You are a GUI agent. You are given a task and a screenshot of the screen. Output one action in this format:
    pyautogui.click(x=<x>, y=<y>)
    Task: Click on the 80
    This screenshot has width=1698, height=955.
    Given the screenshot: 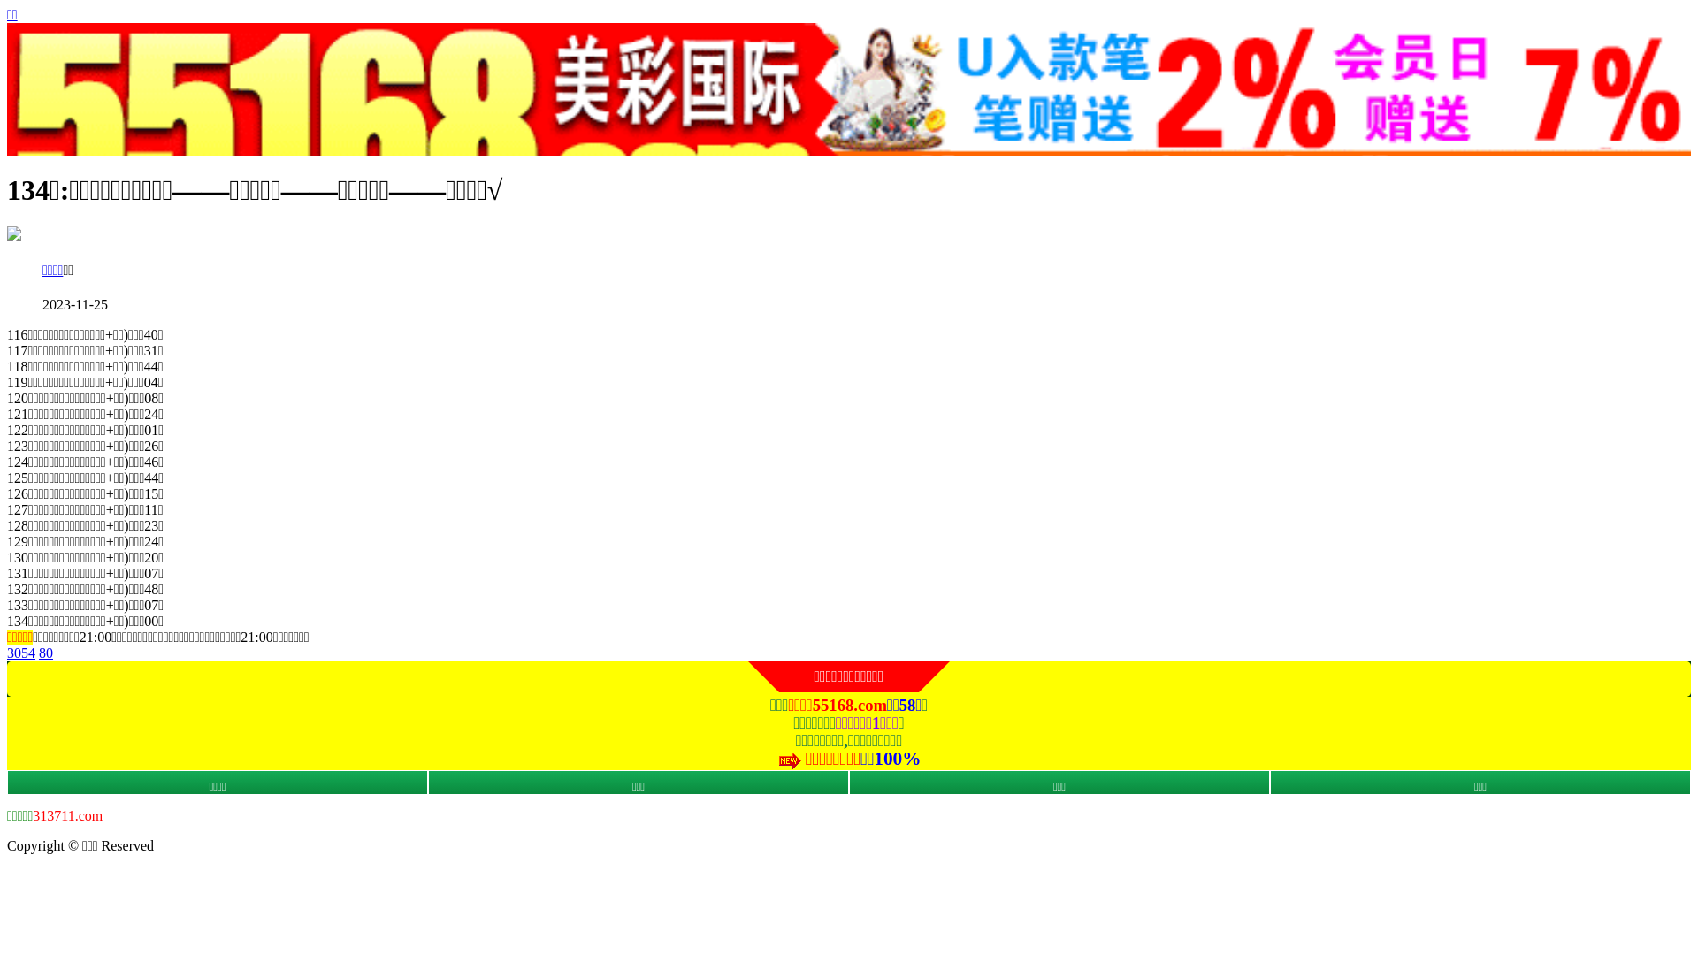 What is the action you would take?
    pyautogui.click(x=46, y=653)
    